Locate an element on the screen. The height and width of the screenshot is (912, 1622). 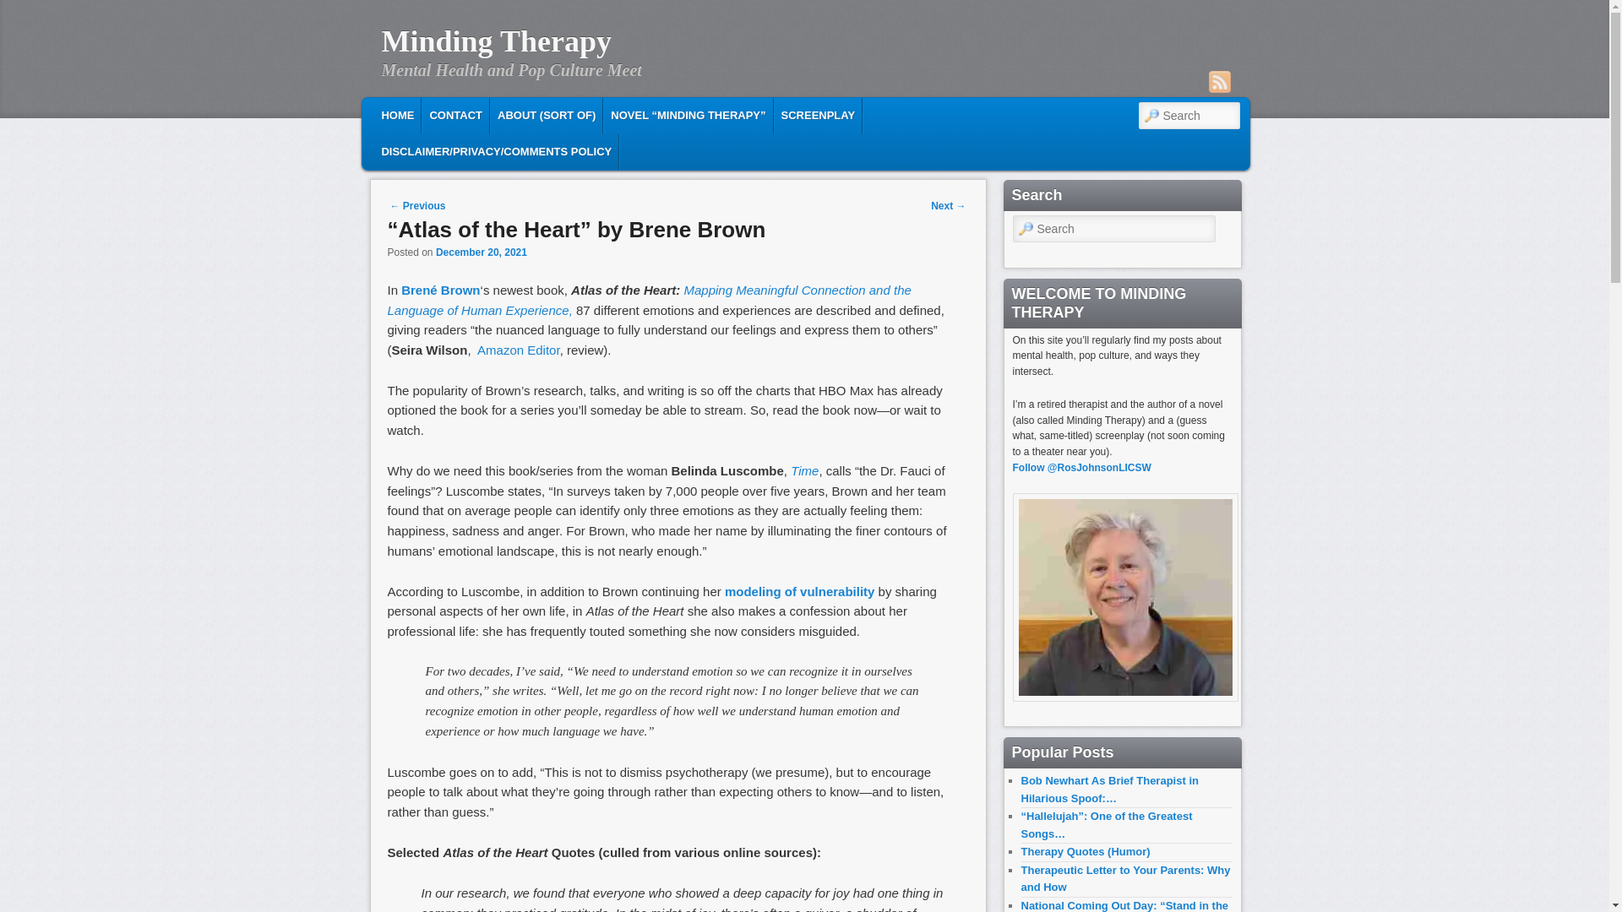
Skip to secondary content is located at coordinates (482, 113).